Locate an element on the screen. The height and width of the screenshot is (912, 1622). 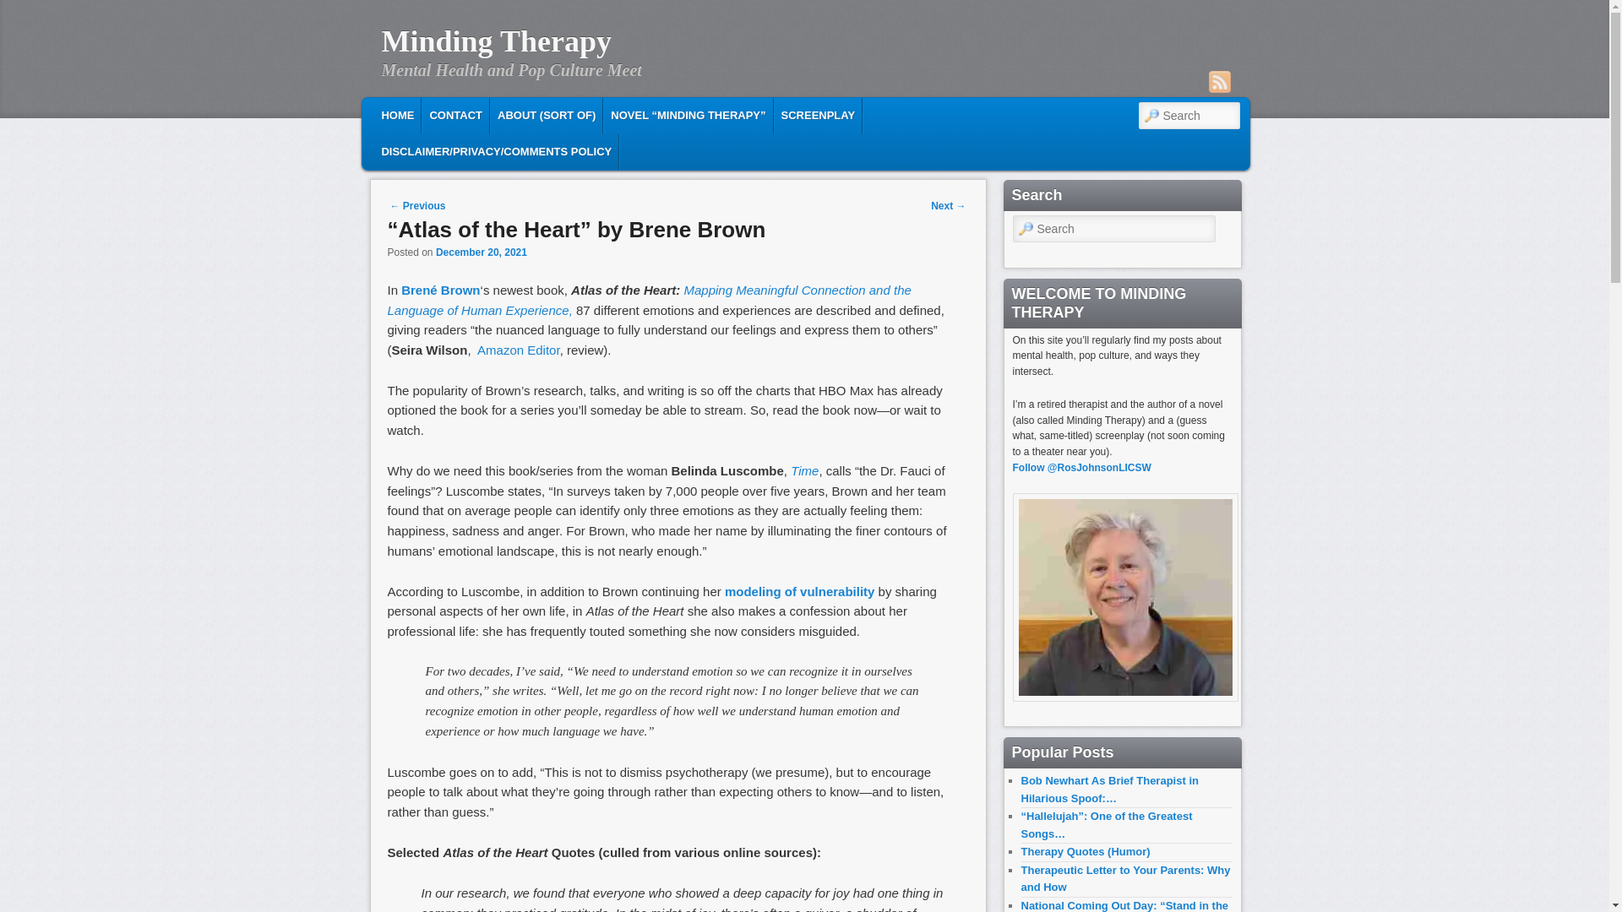
Skip to secondary content is located at coordinates (482, 113).